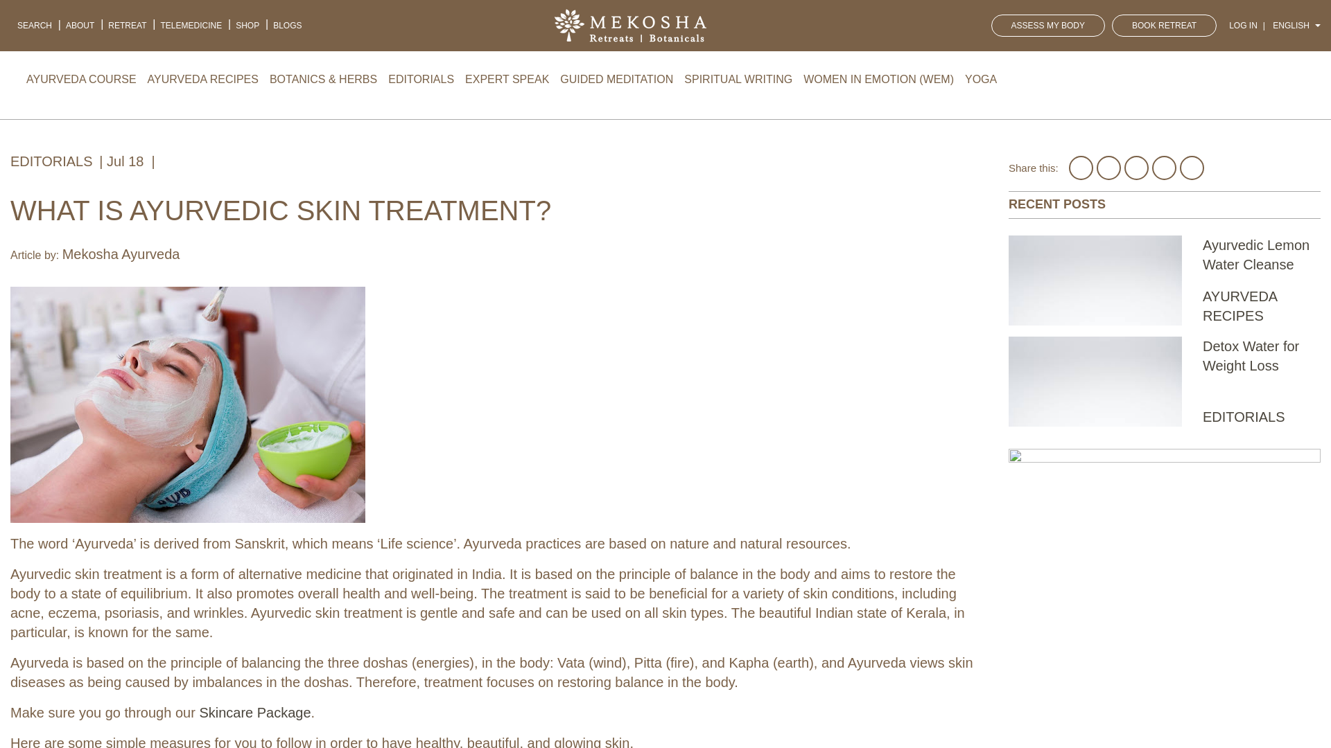 This screenshot has width=1331, height=748. I want to click on RETREAT, so click(126, 25).